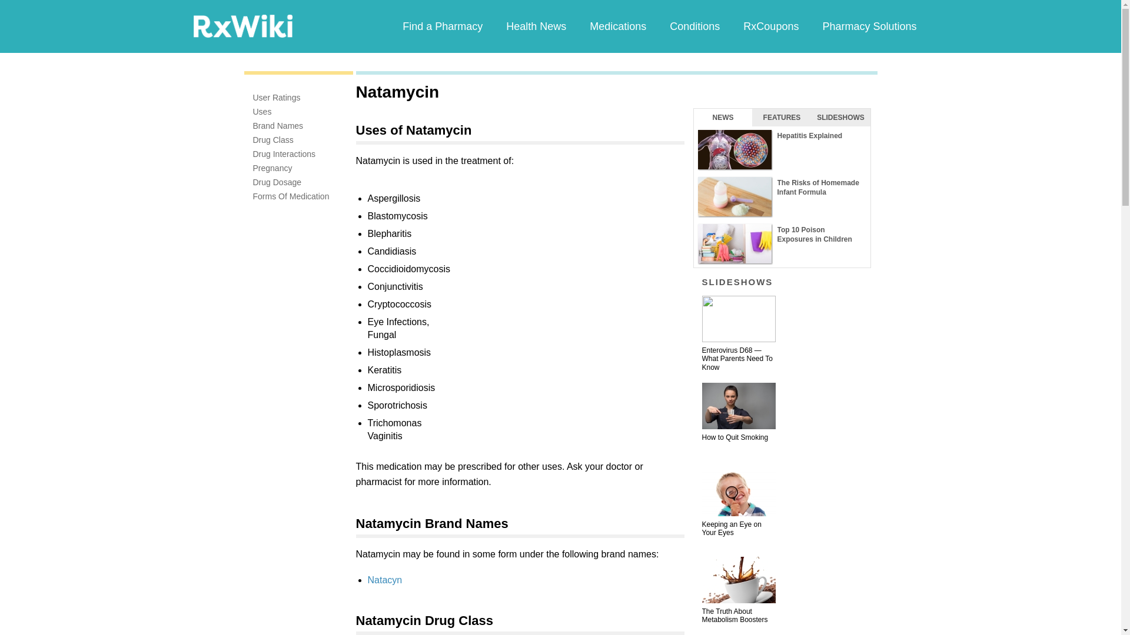  What do you see at coordinates (617, 26) in the screenshot?
I see `Medications` at bounding box center [617, 26].